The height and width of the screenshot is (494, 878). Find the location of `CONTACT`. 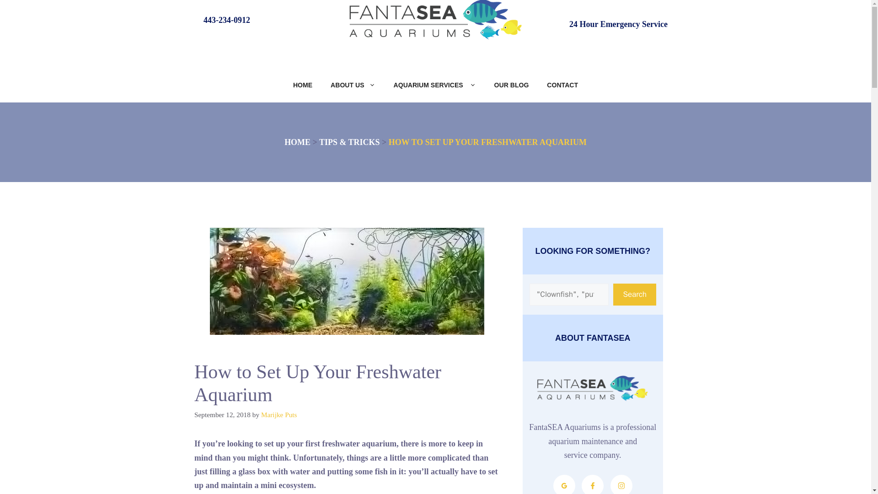

CONTACT is located at coordinates (562, 85).